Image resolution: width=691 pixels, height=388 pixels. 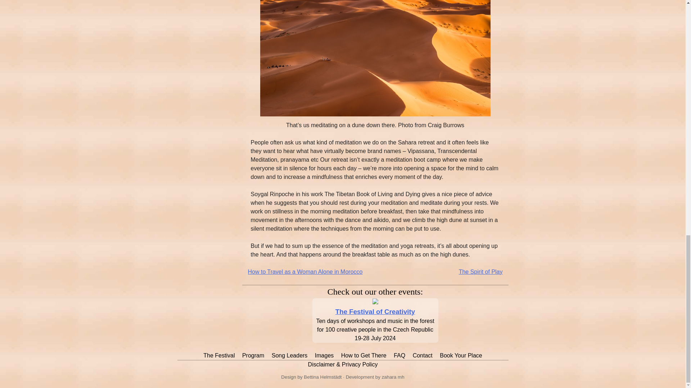 What do you see at coordinates (375, 312) in the screenshot?
I see `The Festival of Creativity` at bounding box center [375, 312].